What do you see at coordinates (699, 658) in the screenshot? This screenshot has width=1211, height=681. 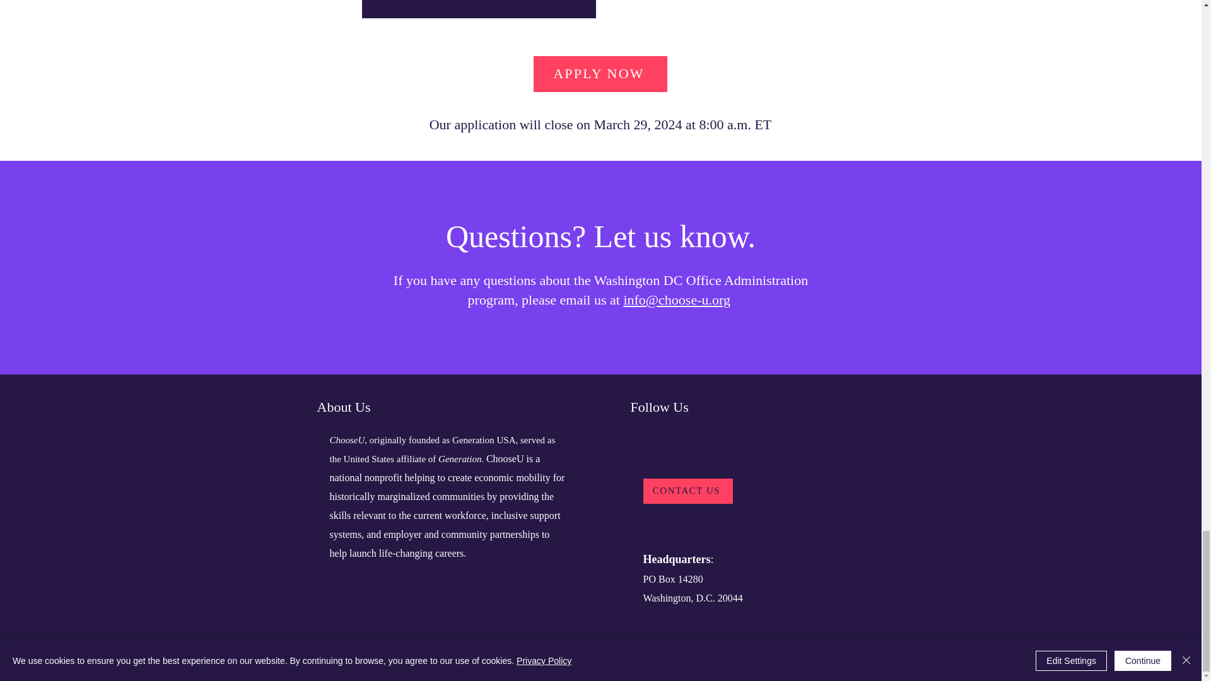 I see `ChooseU Policies` at bounding box center [699, 658].